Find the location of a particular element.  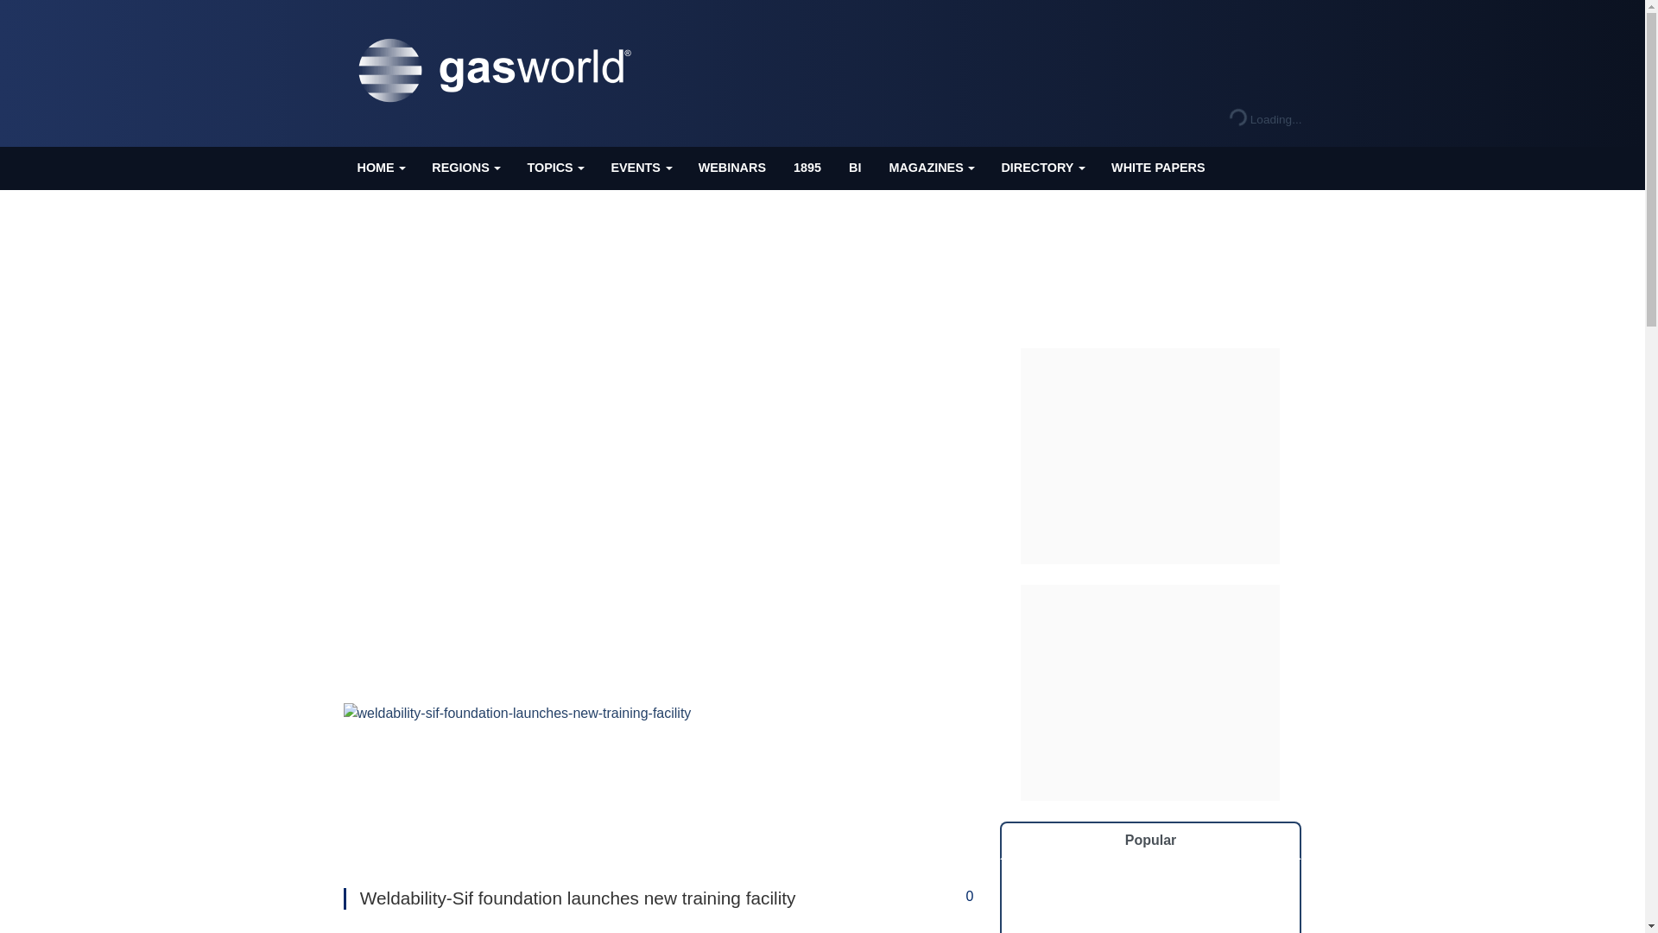

HOME is located at coordinates (381, 168).